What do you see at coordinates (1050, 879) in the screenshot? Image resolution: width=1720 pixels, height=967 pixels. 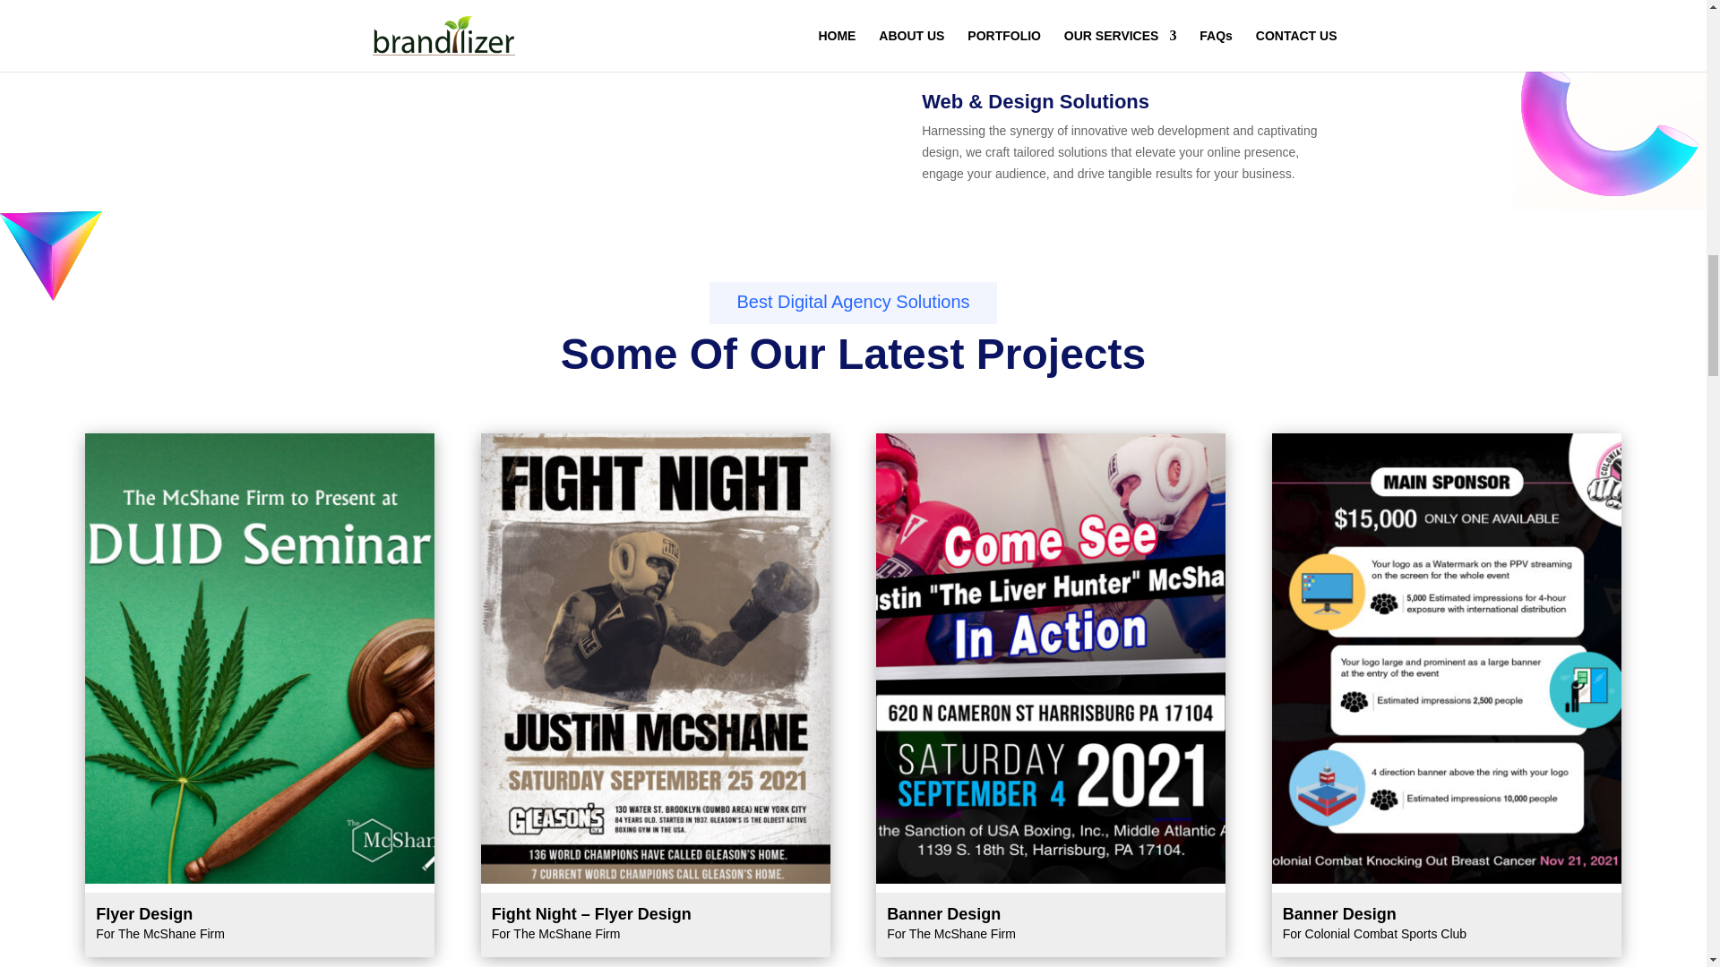 I see `Banner Design` at bounding box center [1050, 879].